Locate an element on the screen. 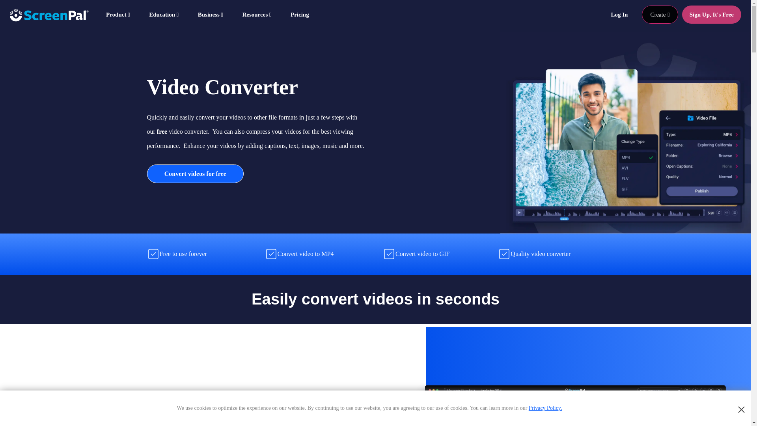 The image size is (757, 426). Quality video converter is located at coordinates (504, 254).